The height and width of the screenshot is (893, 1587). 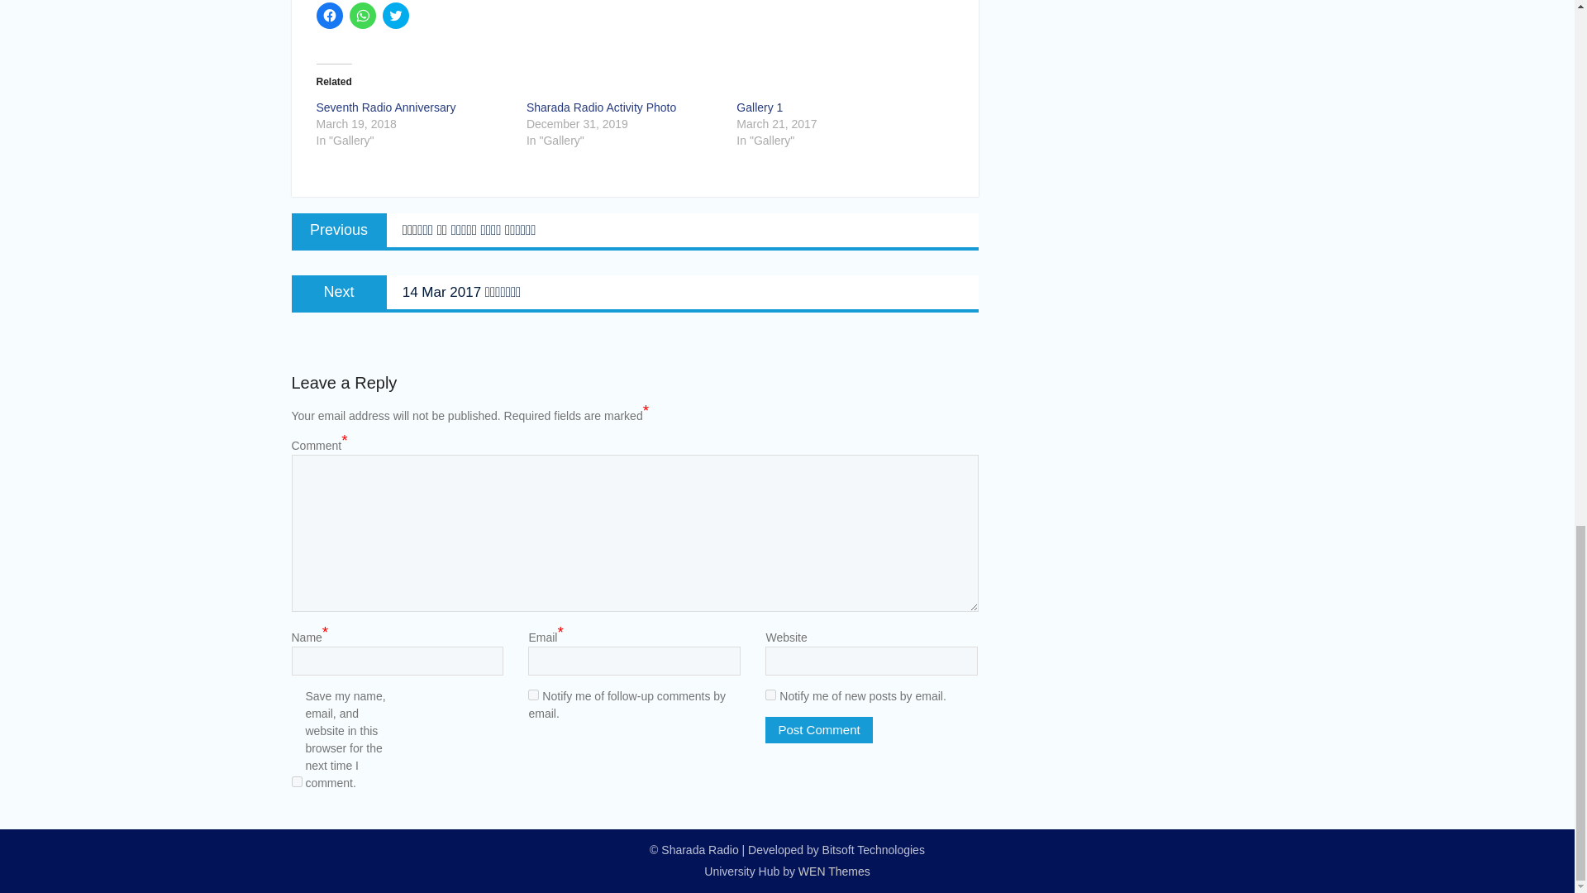 I want to click on Seventh Radio Anniversary, so click(x=385, y=107).